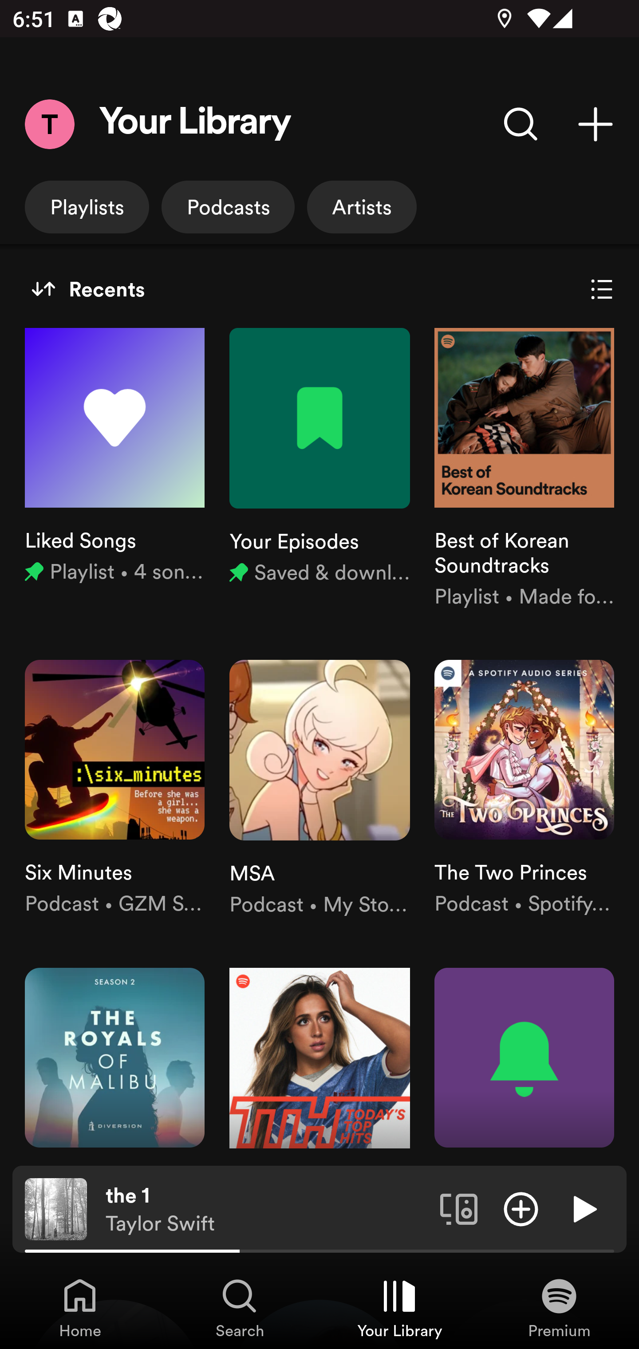 The width and height of the screenshot is (639, 1349). Describe the element at coordinates (596, 124) in the screenshot. I see `Create playlist` at that location.